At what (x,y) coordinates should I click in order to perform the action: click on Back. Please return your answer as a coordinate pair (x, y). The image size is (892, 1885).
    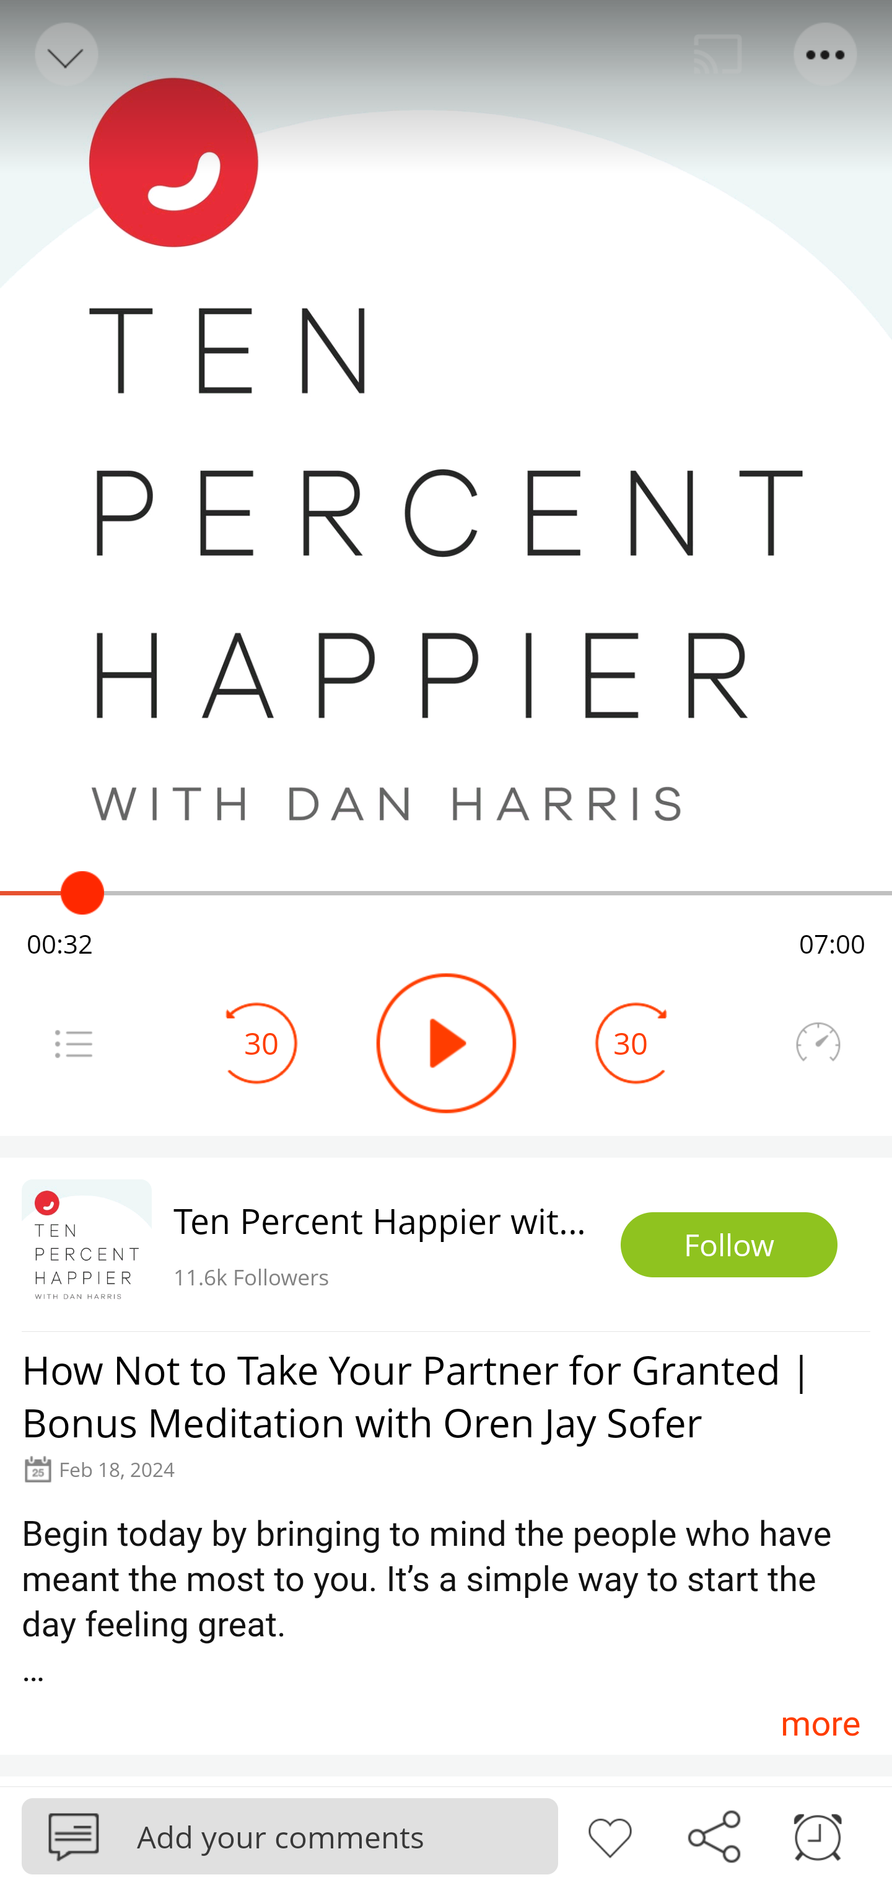
    Looking at the image, I should click on (64, 55).